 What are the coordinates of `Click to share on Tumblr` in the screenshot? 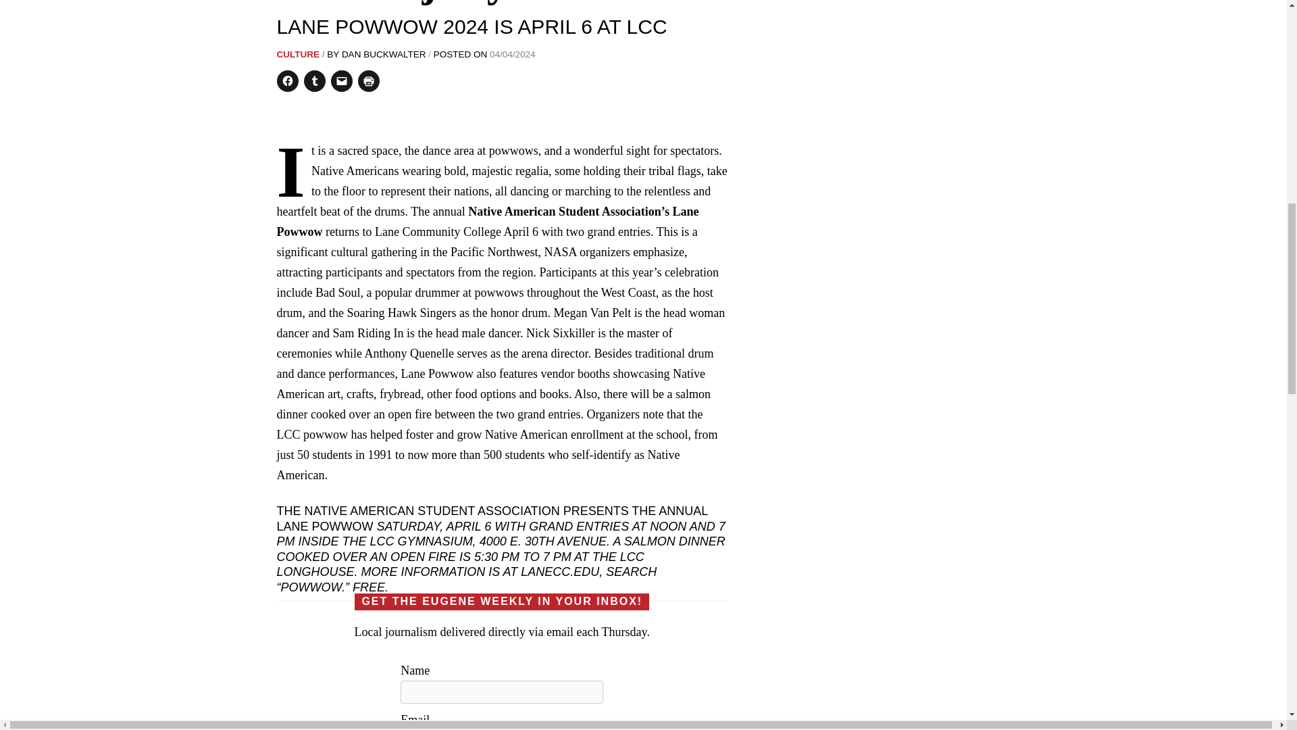 It's located at (314, 81).